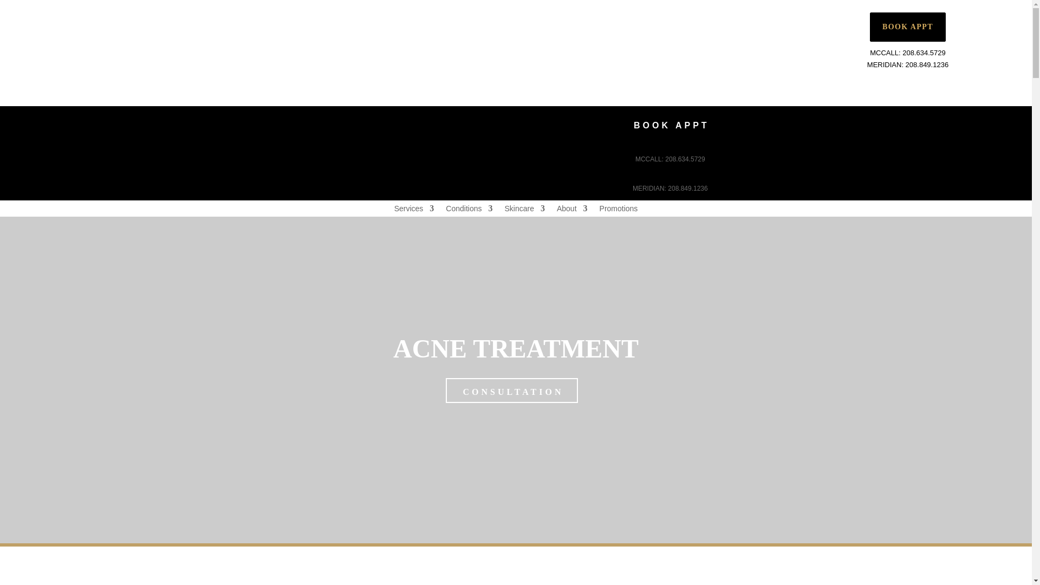  What do you see at coordinates (907, 27) in the screenshot?
I see `BOOK APPT` at bounding box center [907, 27].